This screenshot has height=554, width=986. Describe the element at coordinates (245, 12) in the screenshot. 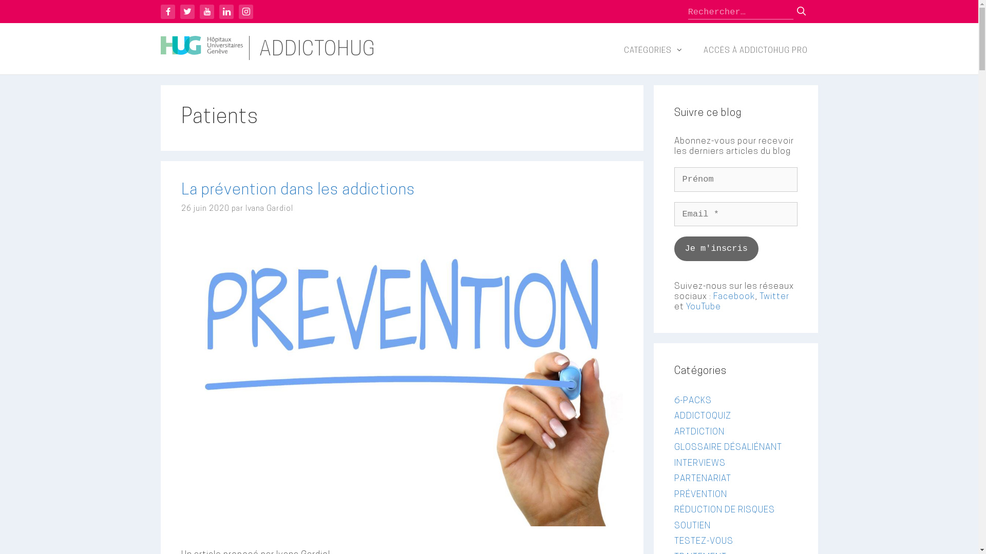

I see `Instagram` at that location.